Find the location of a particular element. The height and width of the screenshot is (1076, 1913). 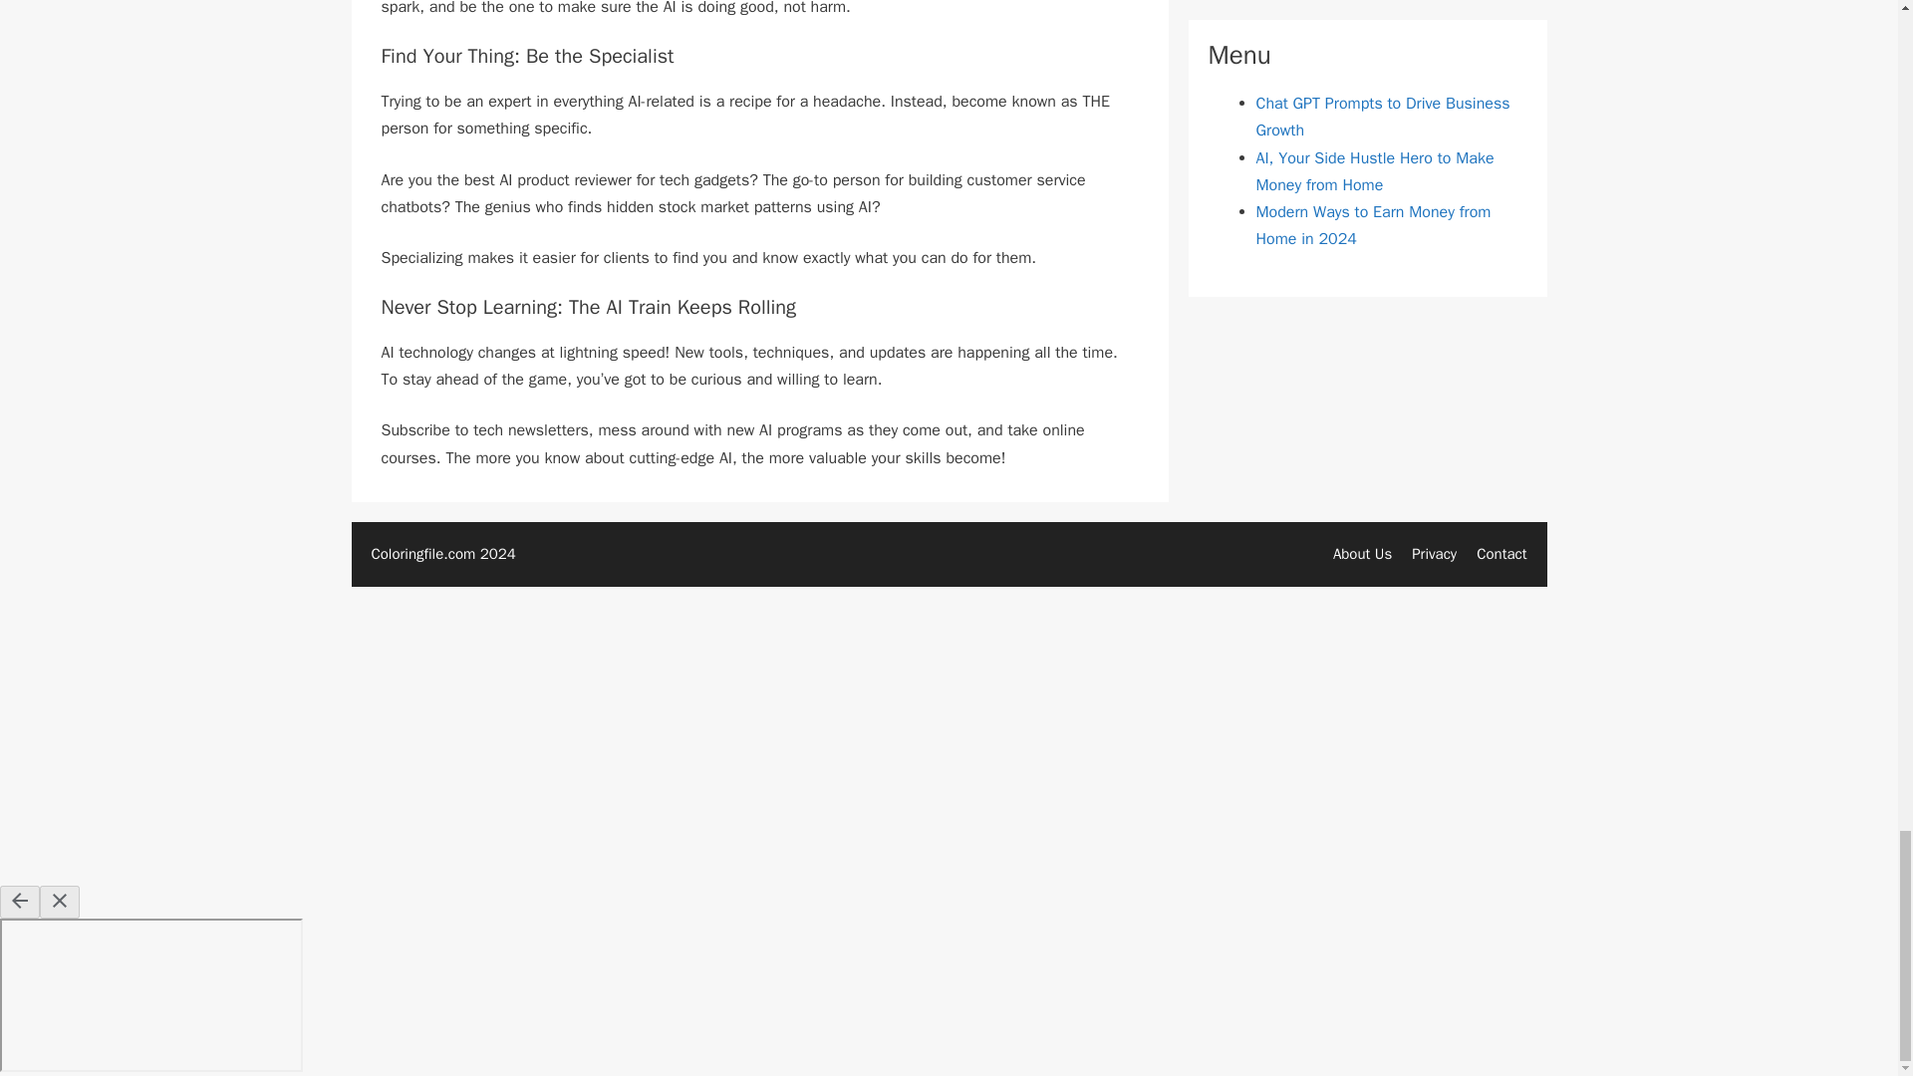

About Us is located at coordinates (1363, 553).